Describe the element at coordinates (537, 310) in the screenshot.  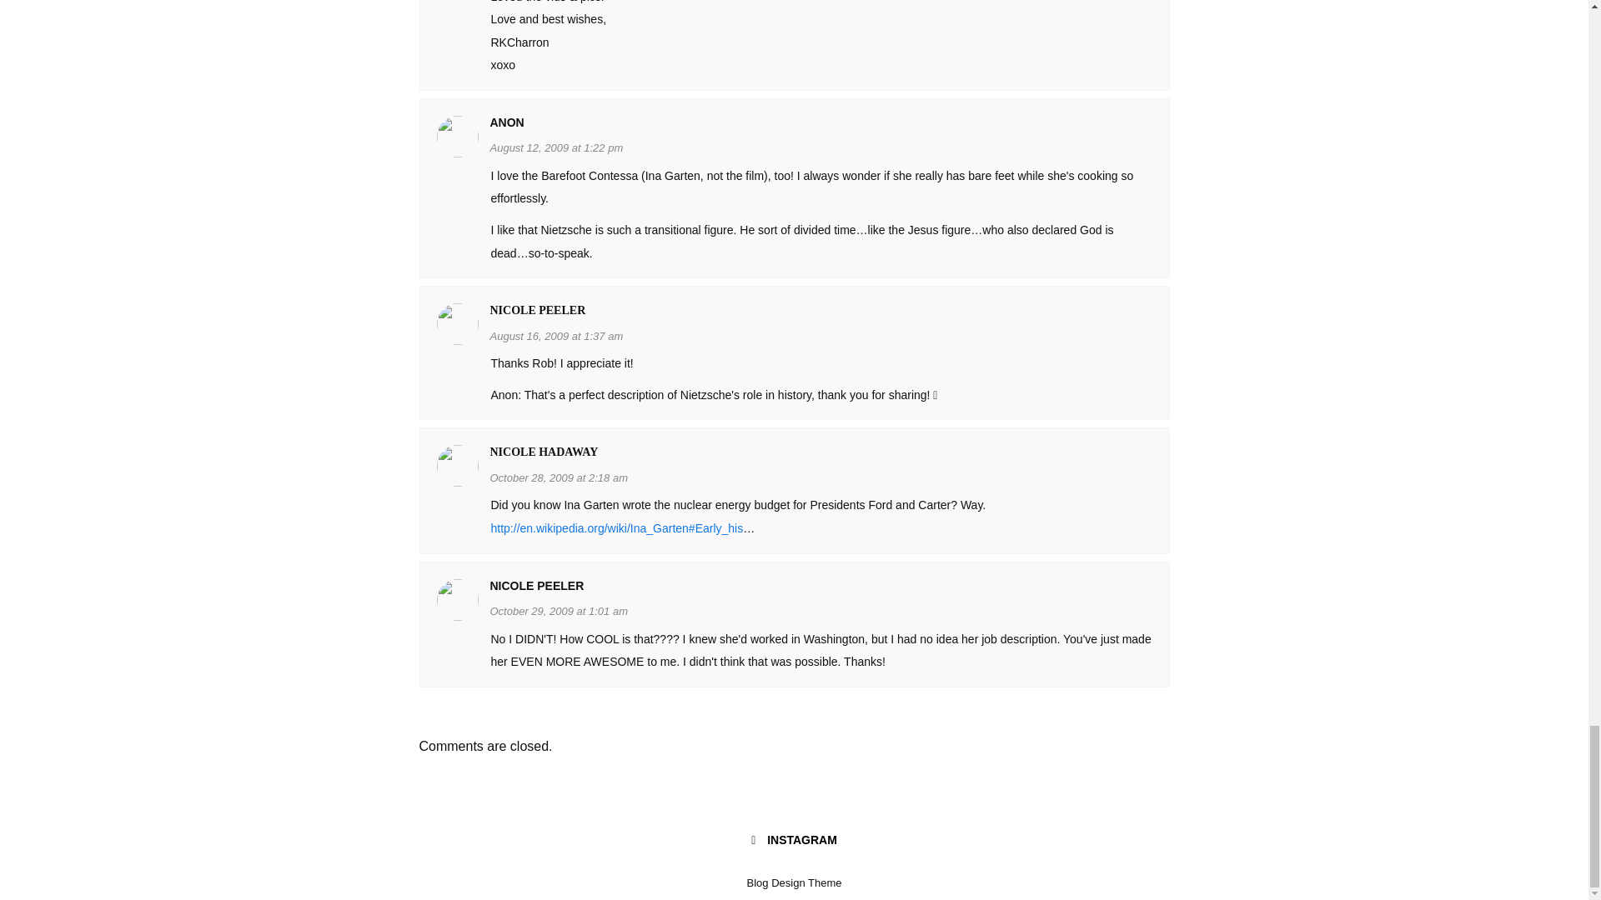
I see `NICOLE PEELER` at that location.